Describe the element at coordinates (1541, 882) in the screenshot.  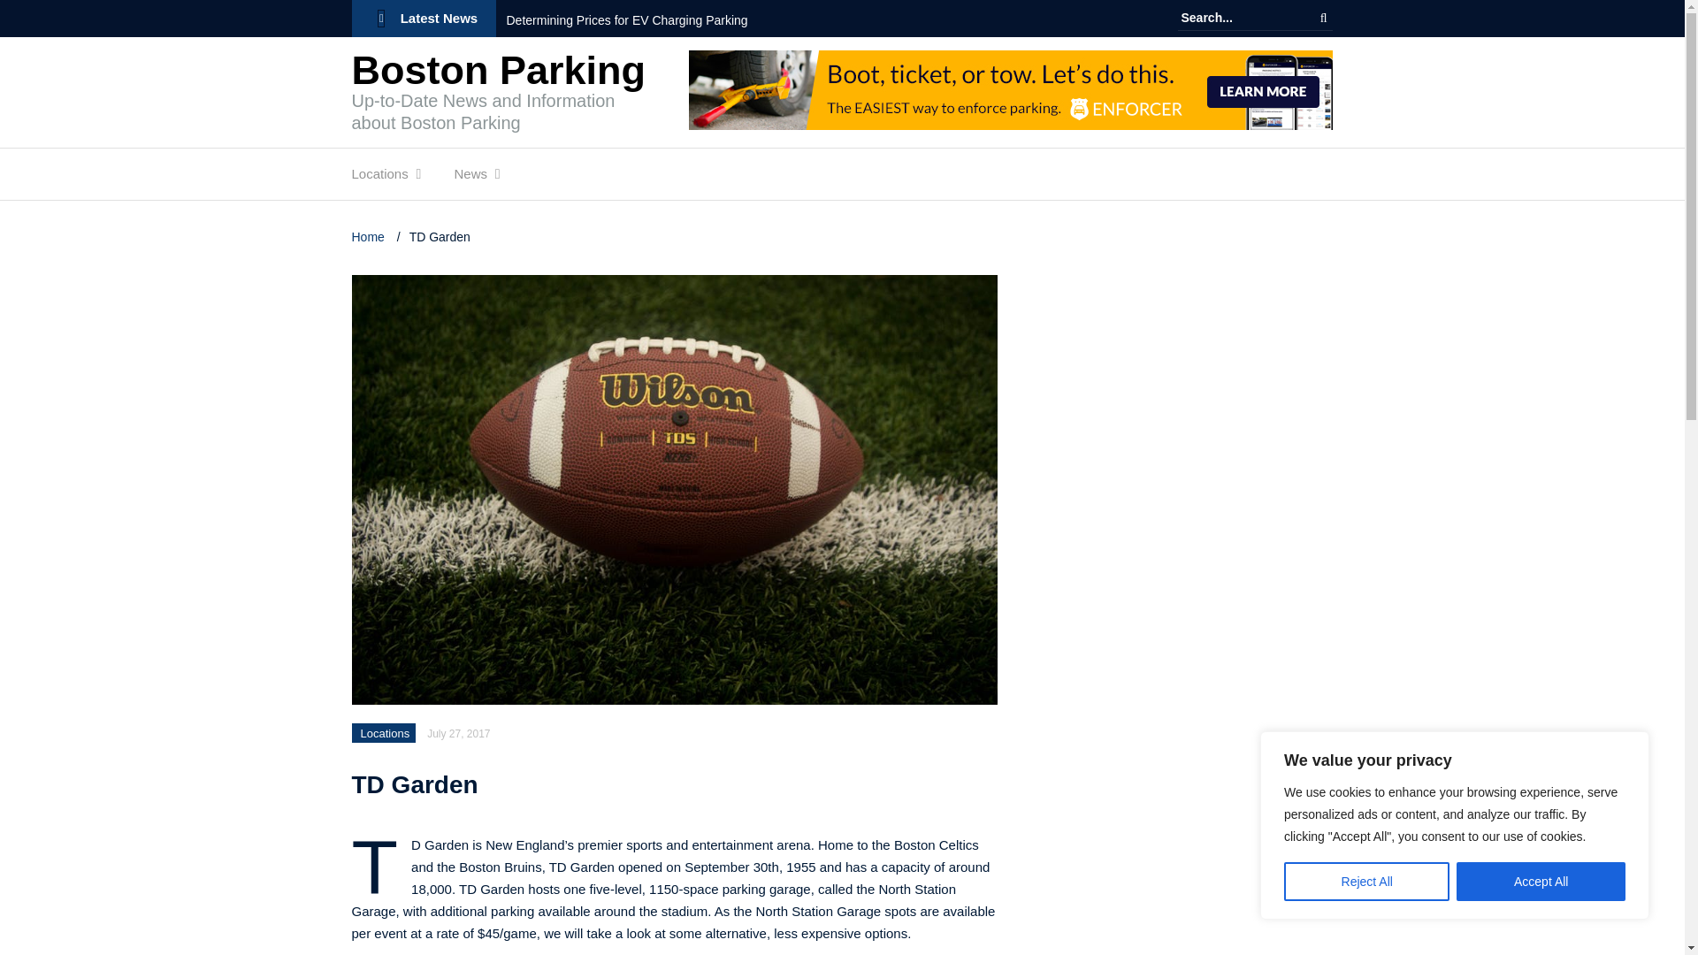
I see `Accept All` at that location.